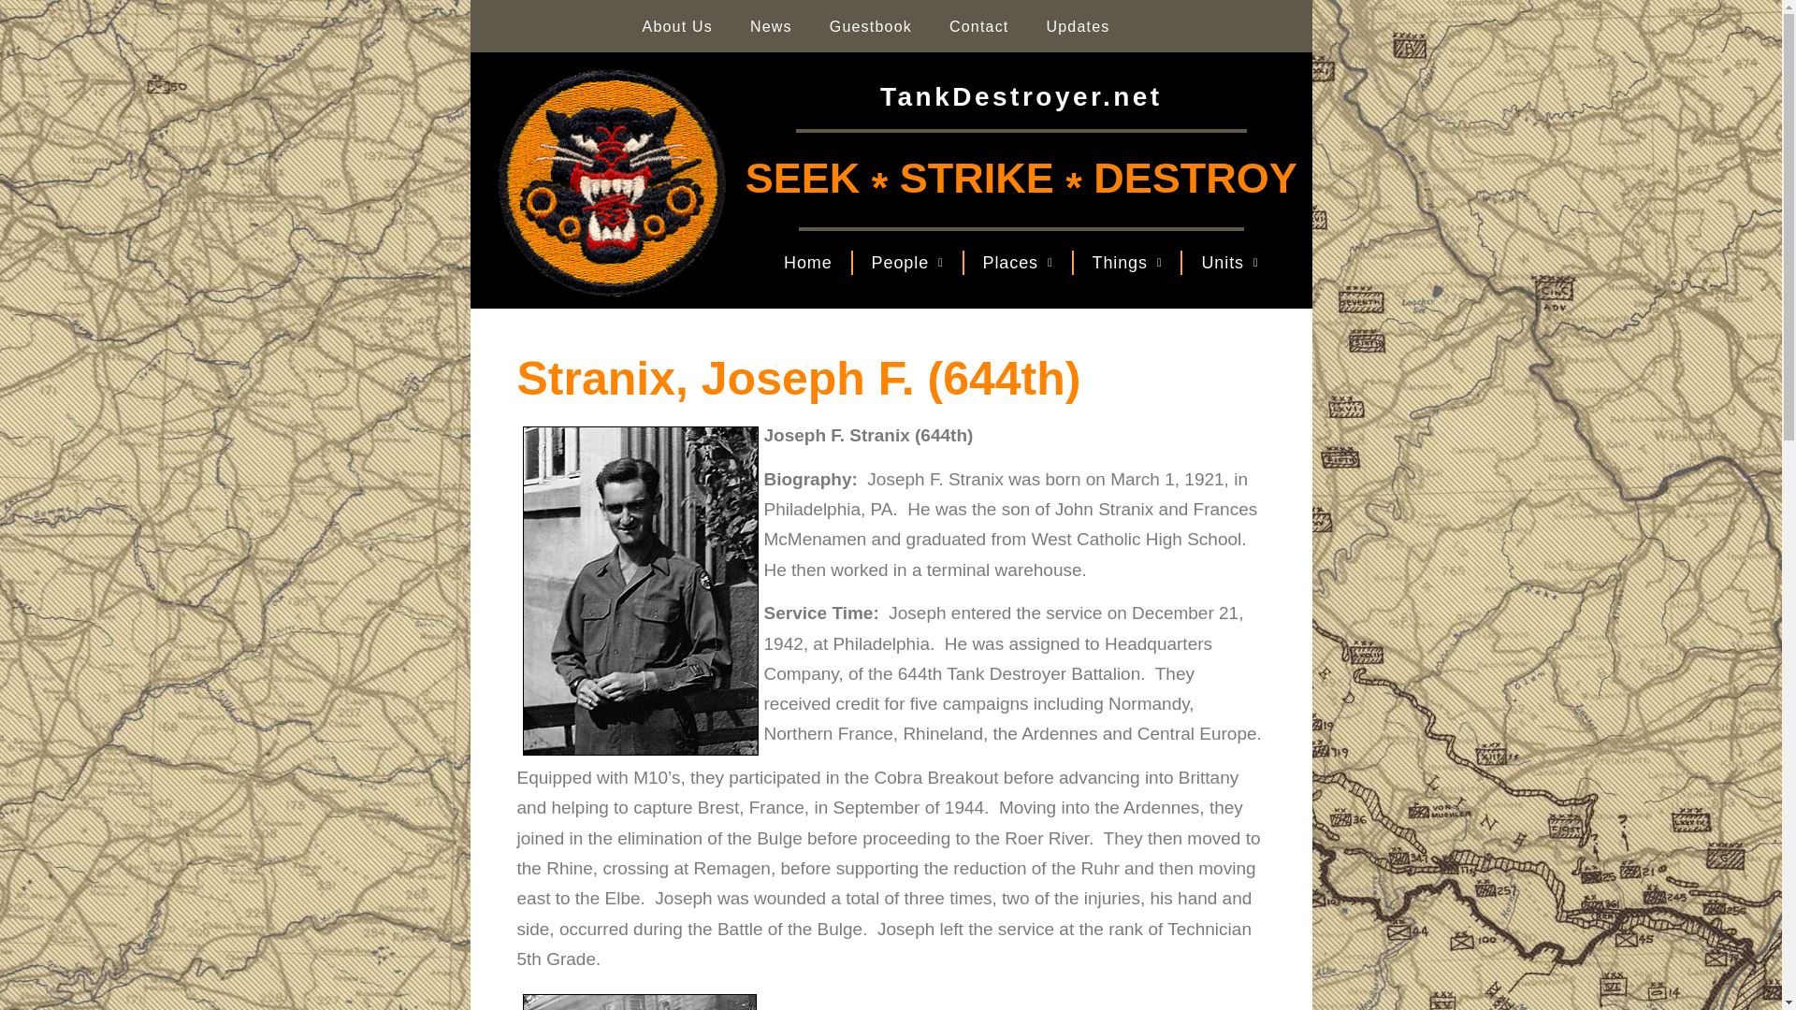 The width and height of the screenshot is (1796, 1010). I want to click on About Us, so click(677, 26).